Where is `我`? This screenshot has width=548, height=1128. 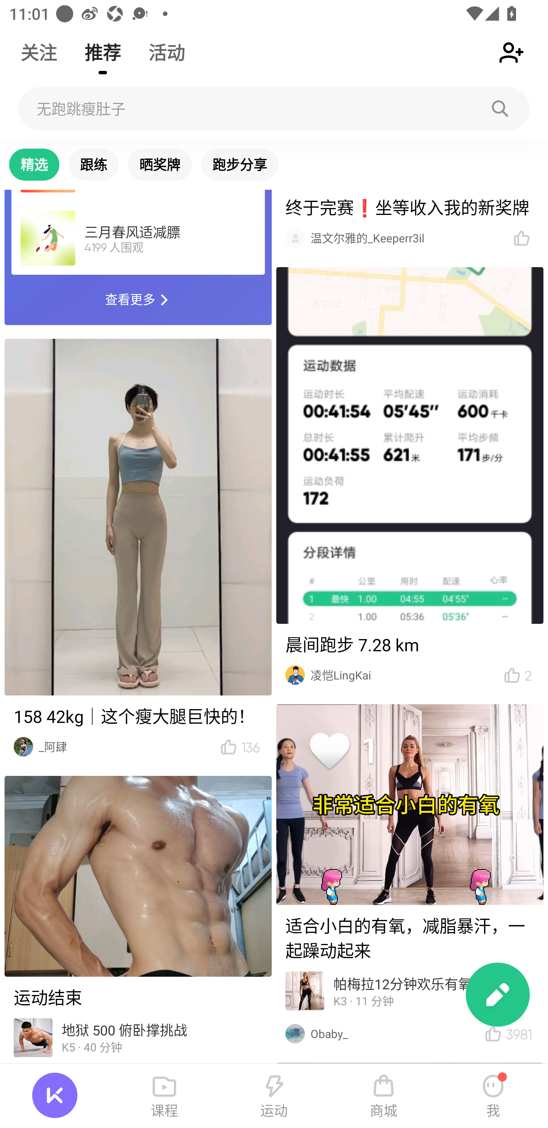
我 is located at coordinates (493, 1096).